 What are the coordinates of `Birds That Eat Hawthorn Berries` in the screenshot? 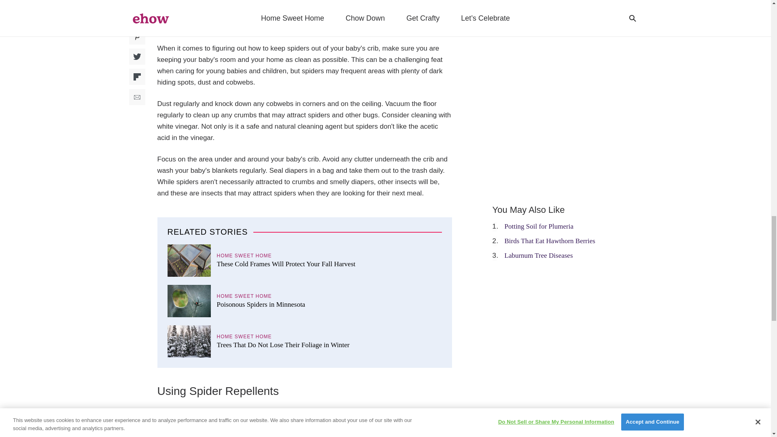 It's located at (550, 241).